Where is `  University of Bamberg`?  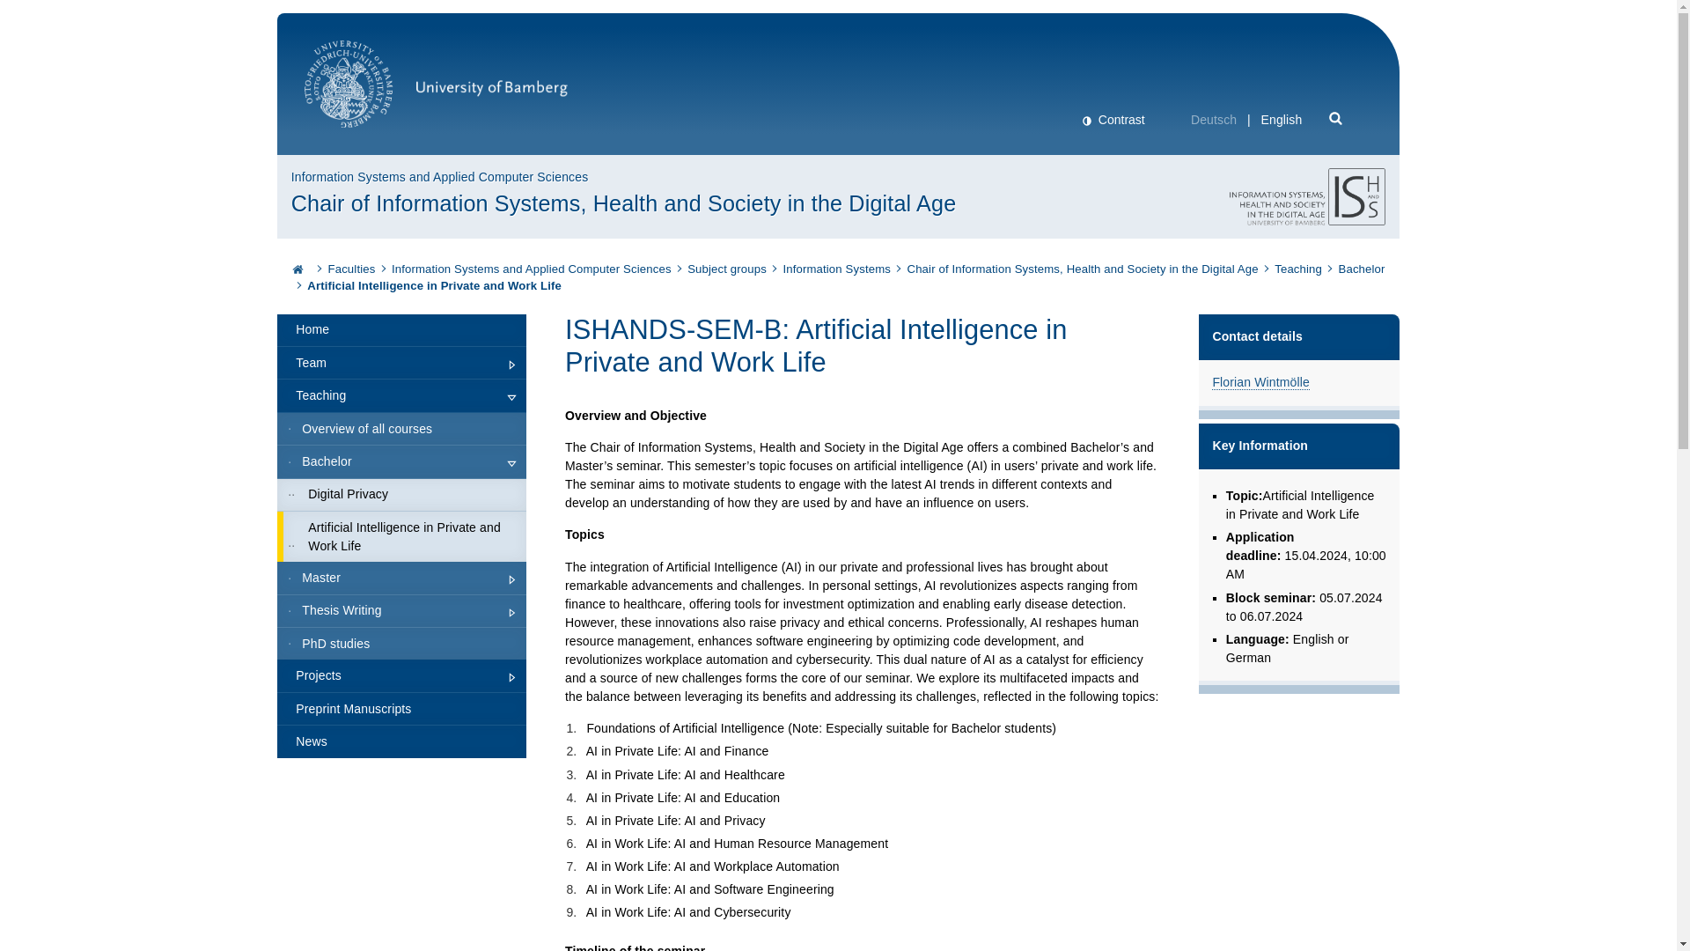
  University of Bamberg is located at coordinates (436, 92).